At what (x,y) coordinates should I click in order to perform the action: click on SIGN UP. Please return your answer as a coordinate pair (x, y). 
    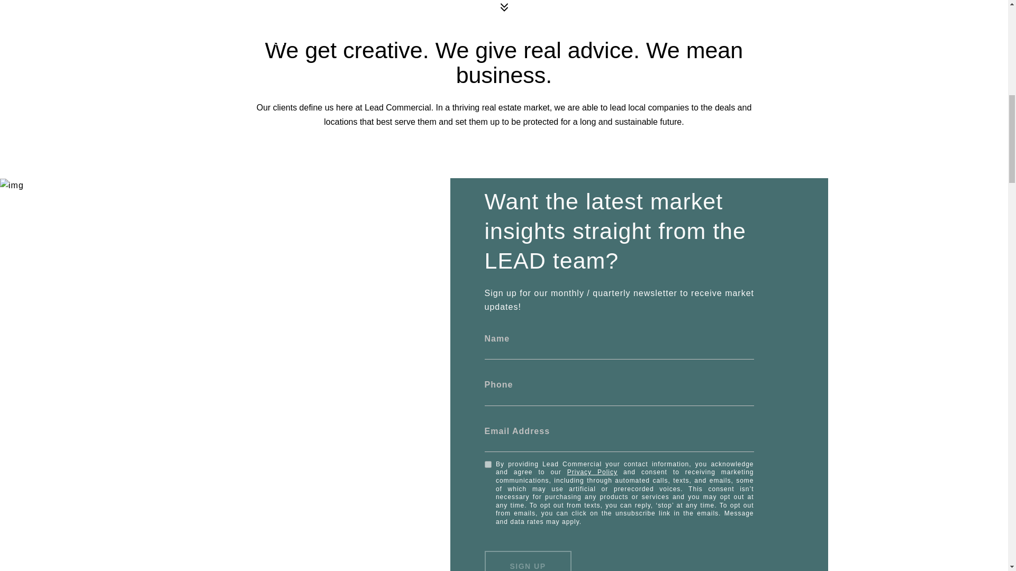
    Looking at the image, I should click on (528, 561).